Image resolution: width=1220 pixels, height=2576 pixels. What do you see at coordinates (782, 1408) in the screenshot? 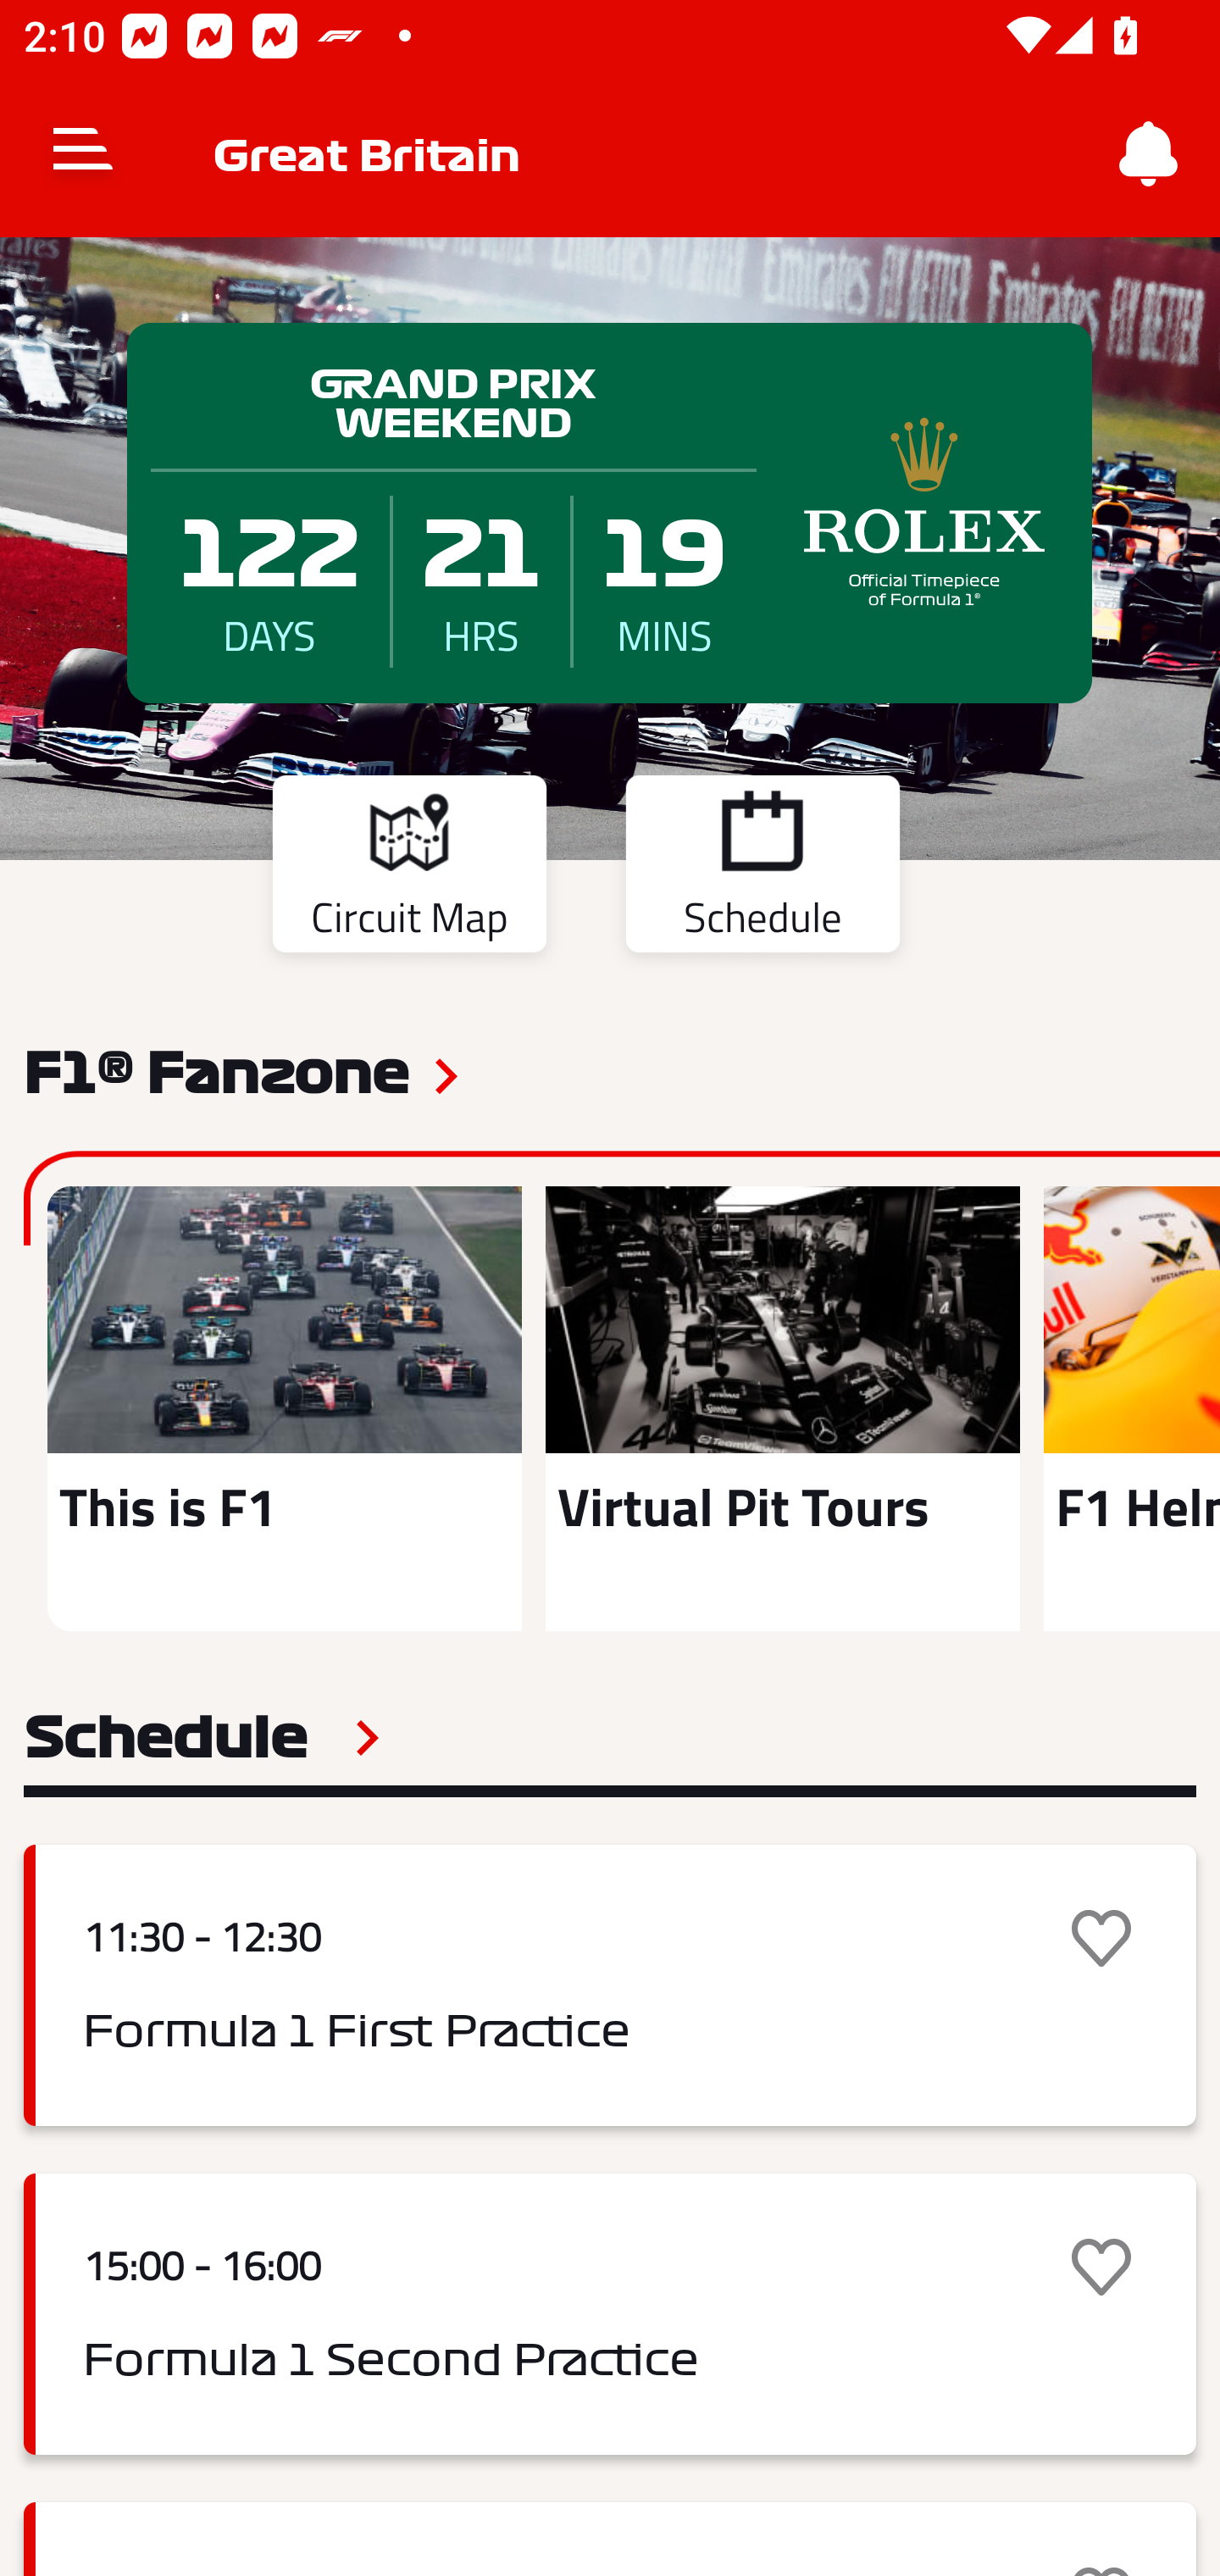
I see `Virtual Pit Tours` at bounding box center [782, 1408].